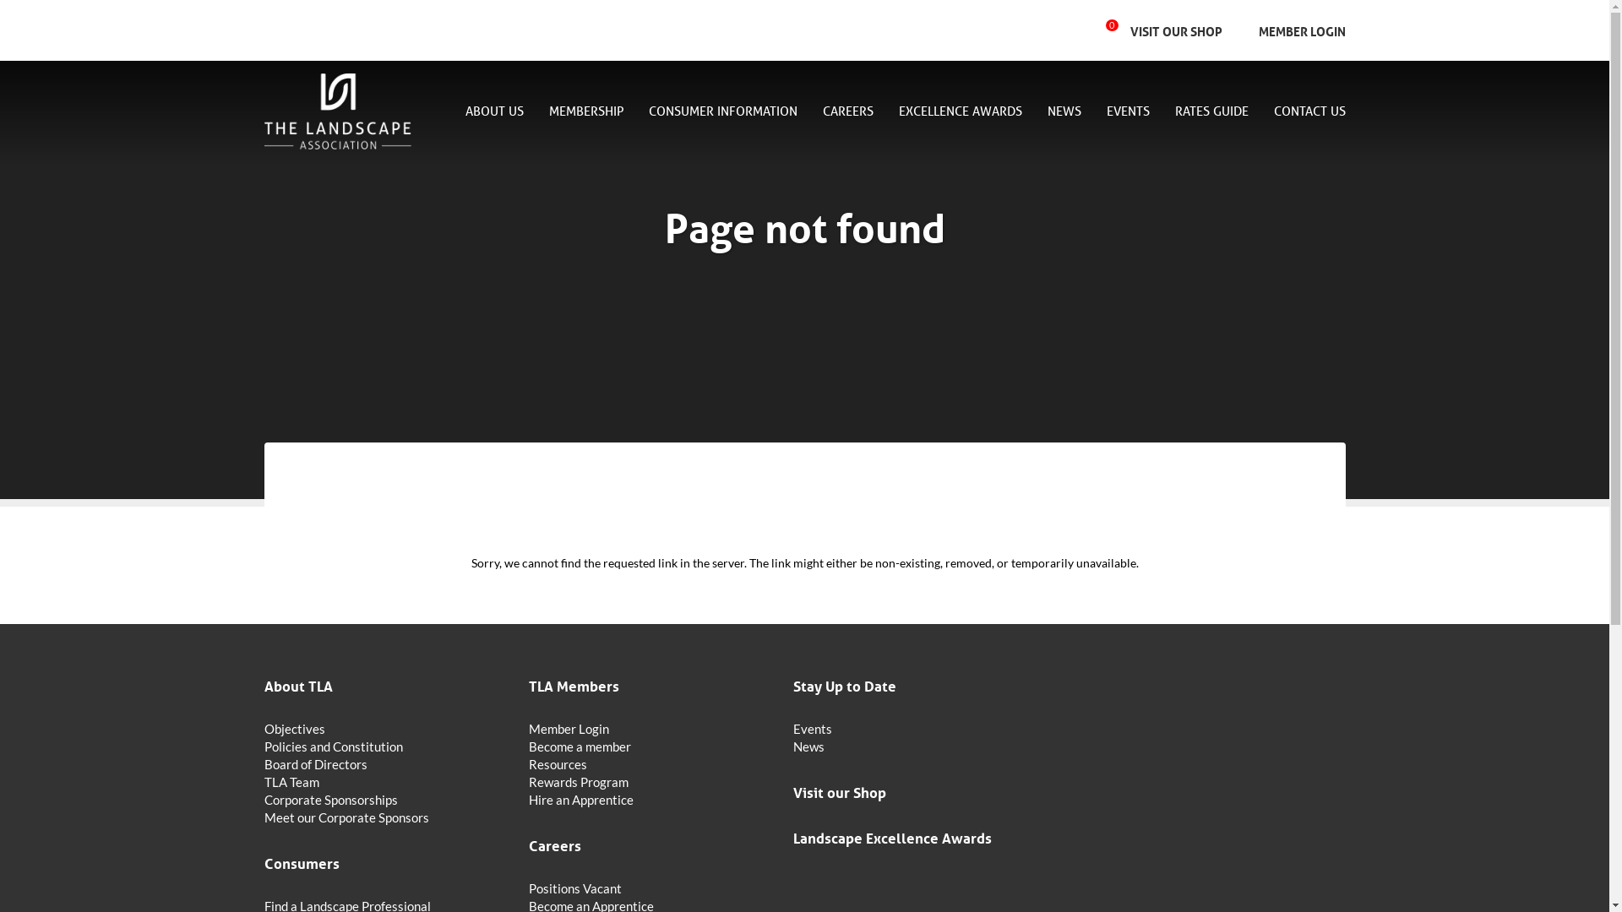 The height and width of the screenshot is (912, 1622). I want to click on CONSUMER INFORMATION, so click(723, 113).